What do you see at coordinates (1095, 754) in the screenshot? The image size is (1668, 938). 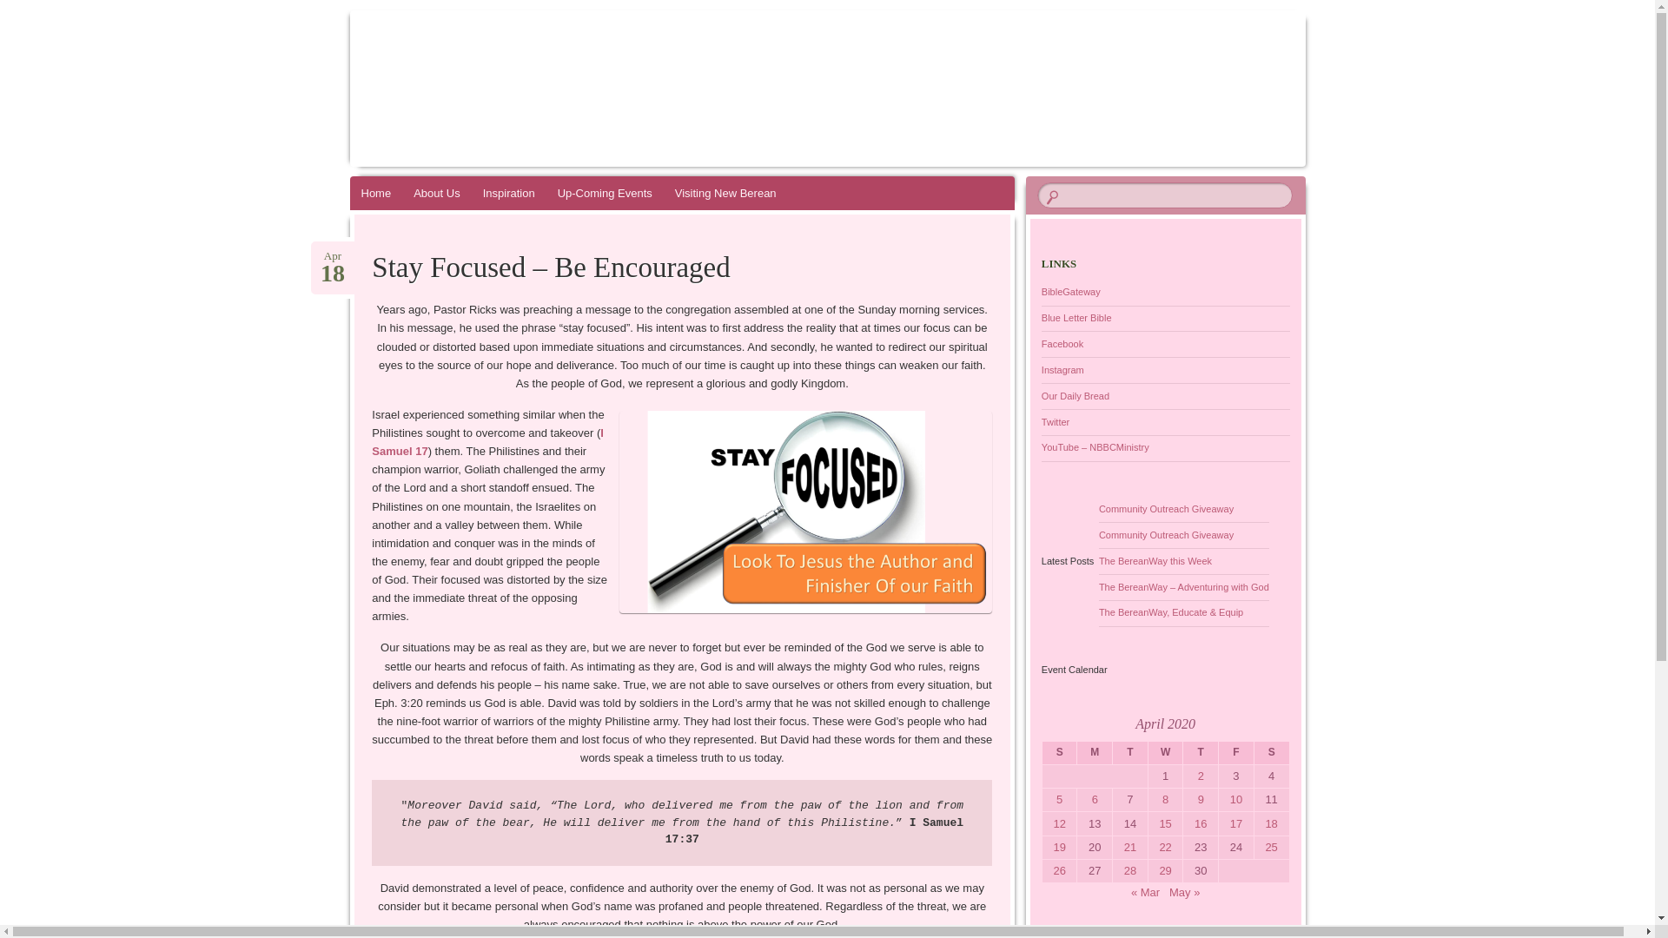 I see `Daily Tweet` at bounding box center [1095, 754].